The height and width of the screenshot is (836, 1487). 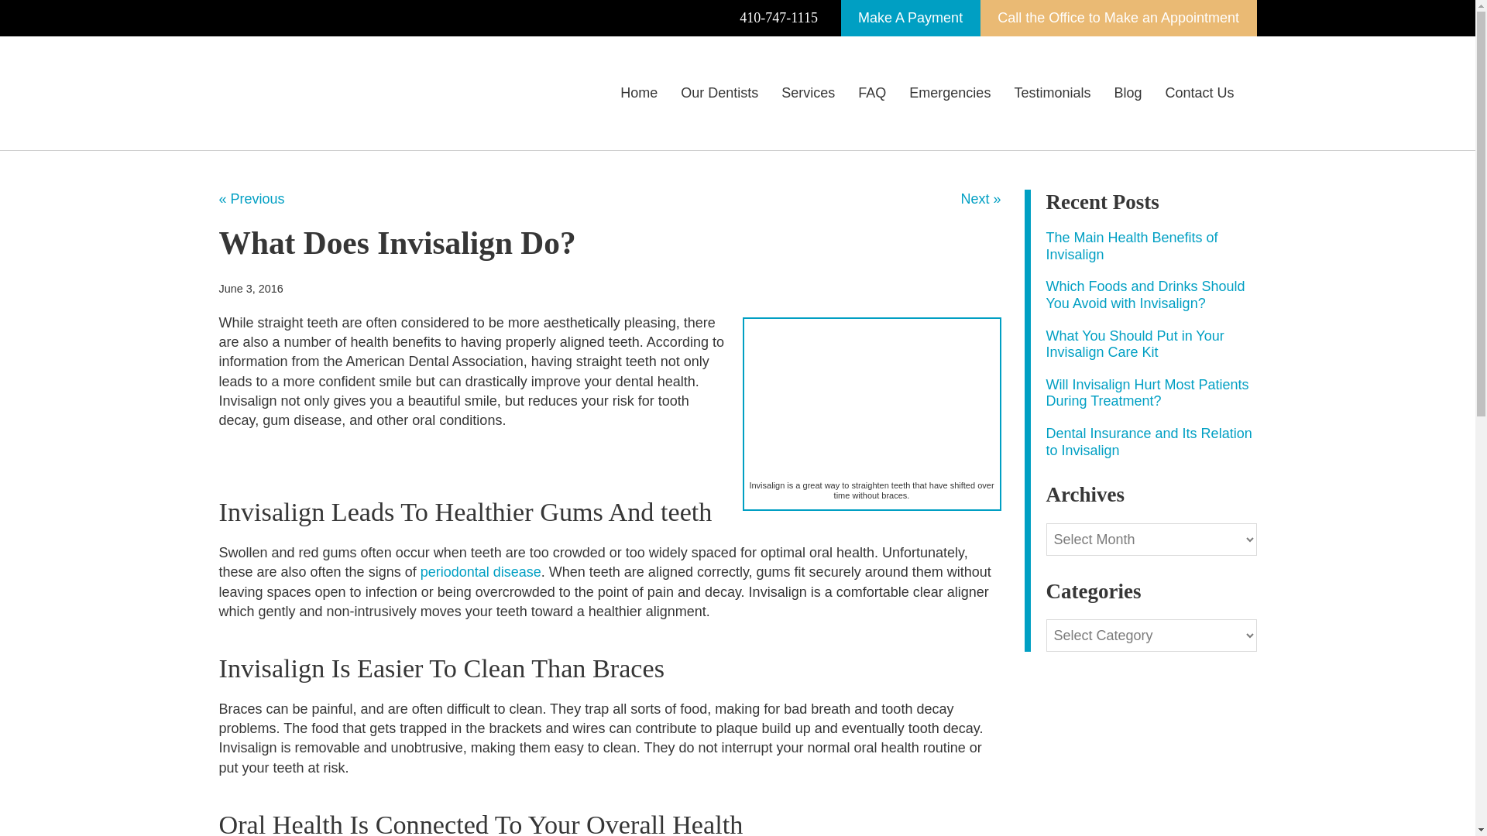 I want to click on Services, so click(x=808, y=93).